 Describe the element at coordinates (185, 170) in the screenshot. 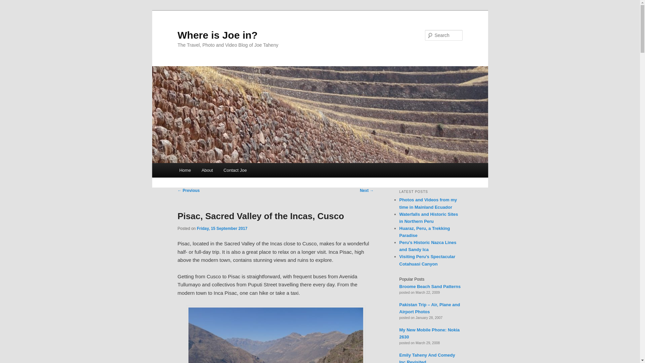

I see `Home` at that location.